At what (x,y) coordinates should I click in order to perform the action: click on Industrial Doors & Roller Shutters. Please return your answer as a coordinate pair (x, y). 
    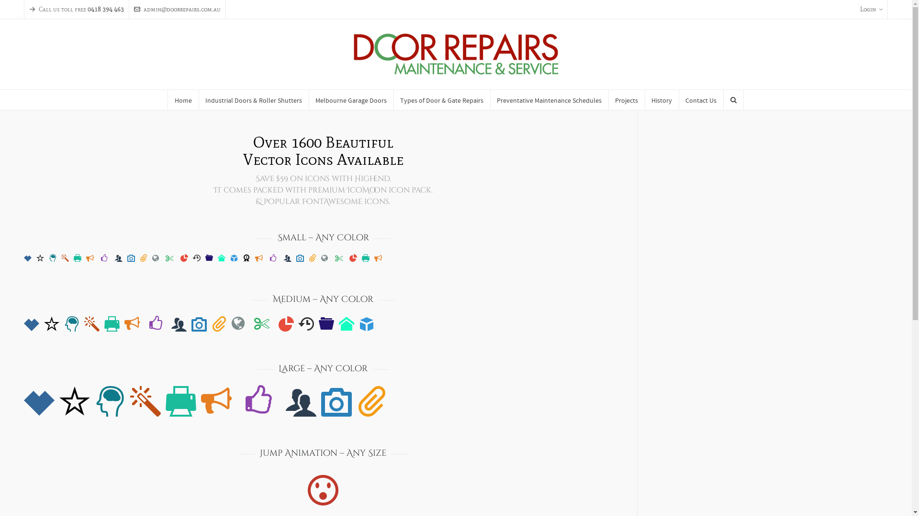
    Looking at the image, I should click on (254, 100).